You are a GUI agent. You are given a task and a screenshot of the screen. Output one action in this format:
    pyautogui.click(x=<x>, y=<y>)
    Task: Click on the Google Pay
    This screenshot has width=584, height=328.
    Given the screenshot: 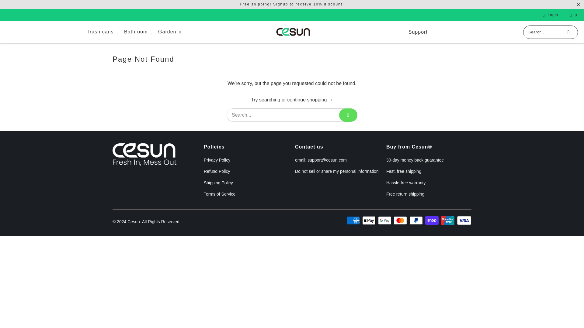 What is the action you would take?
    pyautogui.click(x=385, y=220)
    